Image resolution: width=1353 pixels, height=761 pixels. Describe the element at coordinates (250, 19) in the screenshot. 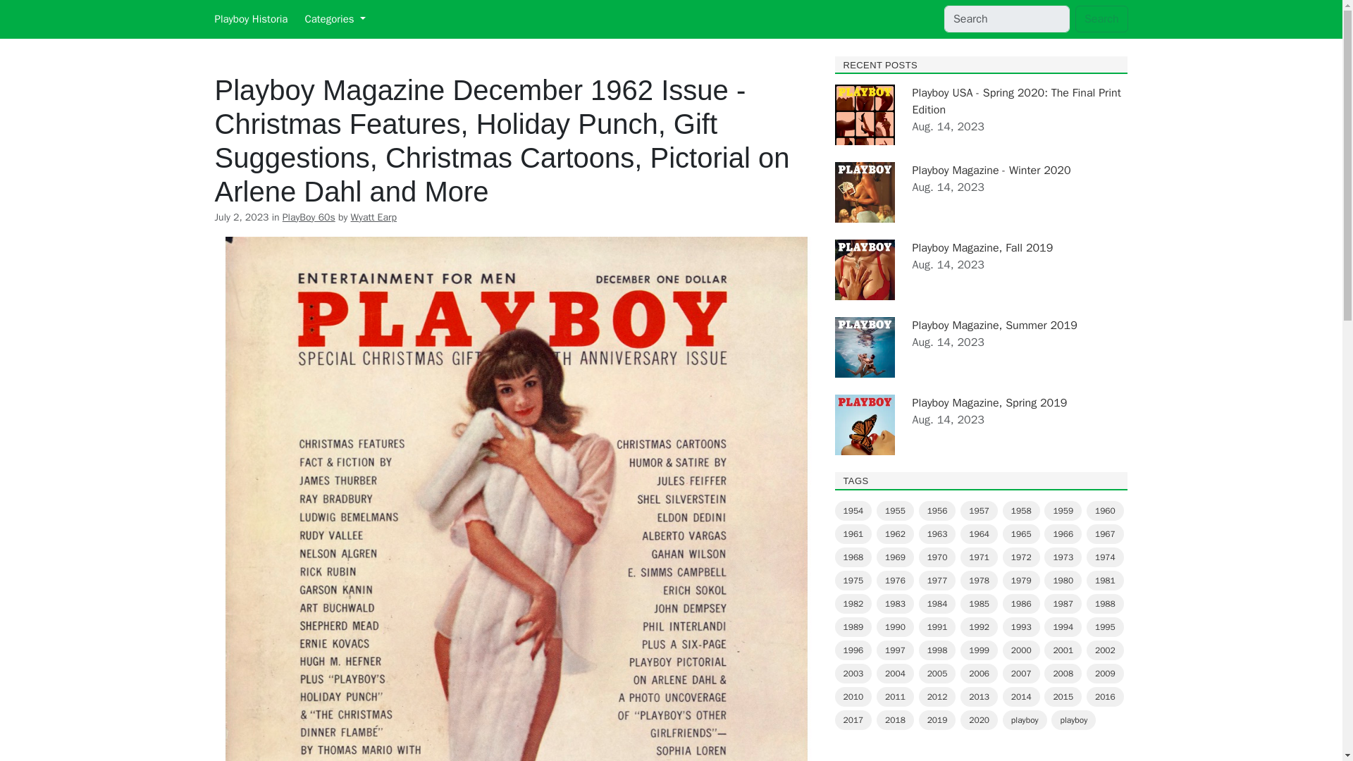

I see `Playboy Historia` at that location.